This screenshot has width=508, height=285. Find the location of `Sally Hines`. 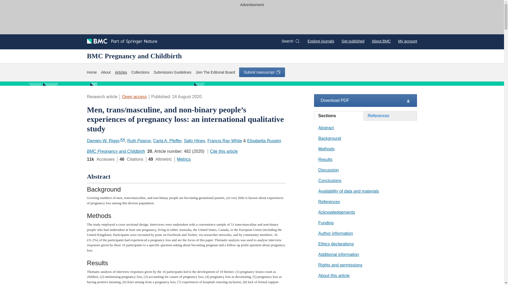

Sally Hines is located at coordinates (194, 141).